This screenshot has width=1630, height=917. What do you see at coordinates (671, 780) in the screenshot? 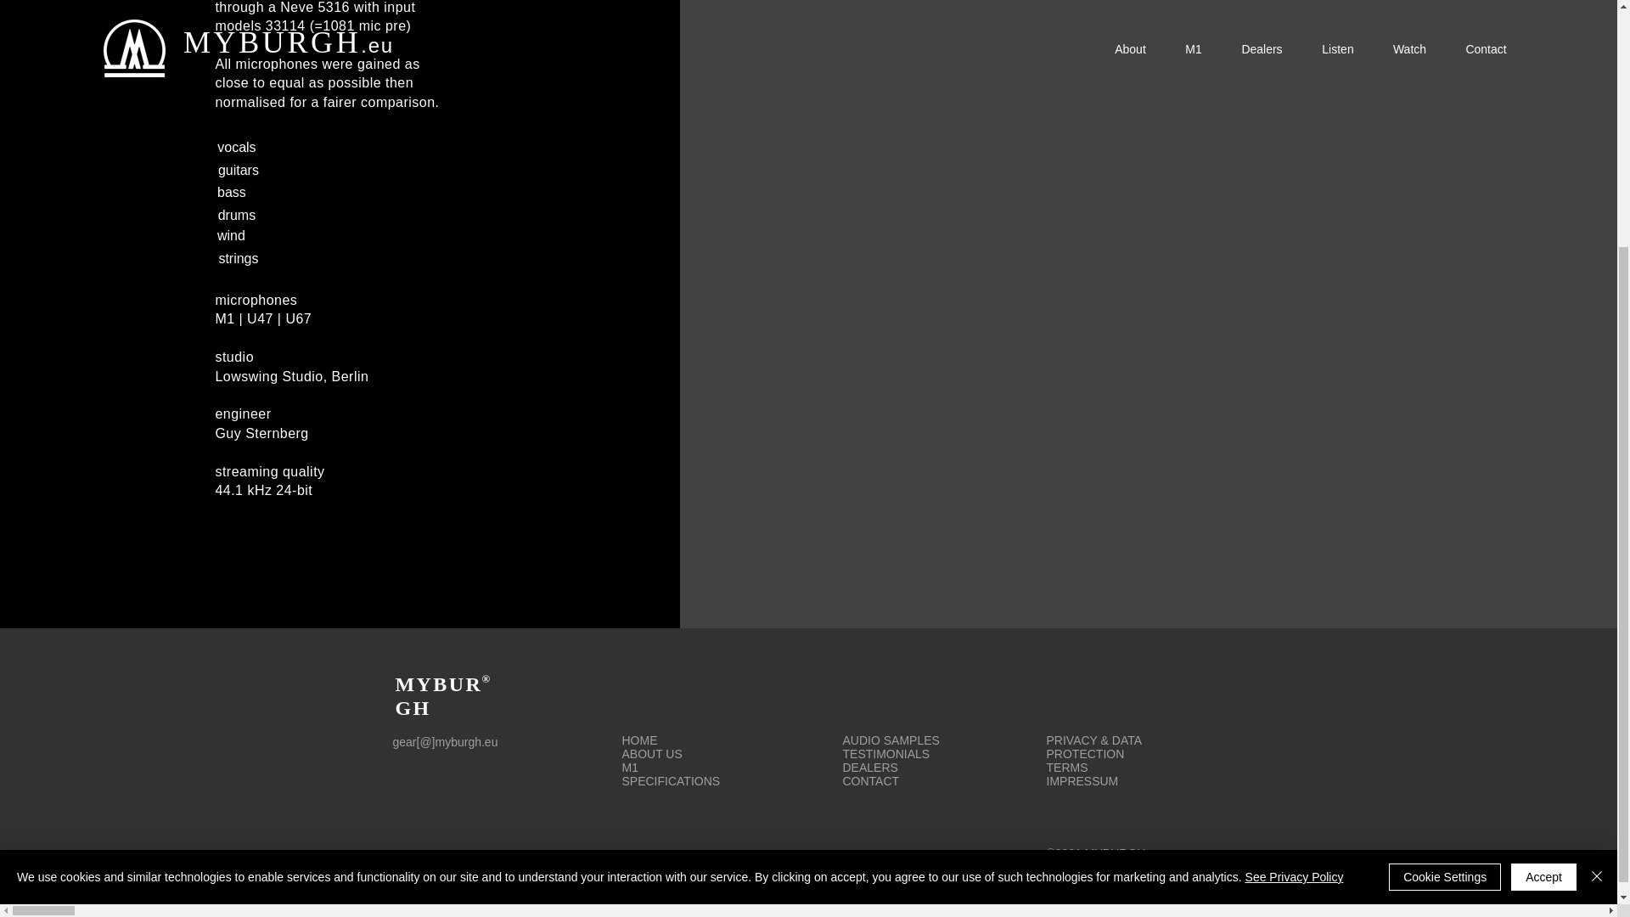
I see `SPECIFICATIONS` at bounding box center [671, 780].